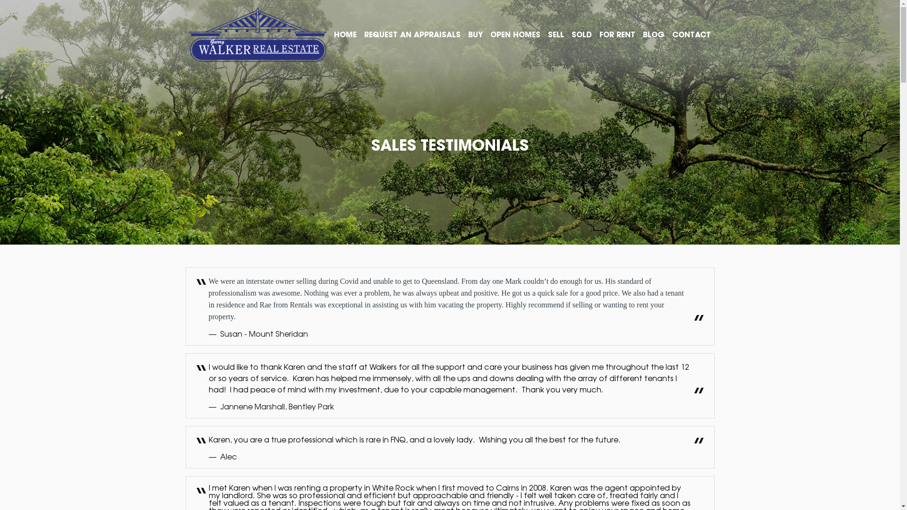 Image resolution: width=907 pixels, height=510 pixels. Describe the element at coordinates (617, 34) in the screenshot. I see `FOR RENT` at that location.